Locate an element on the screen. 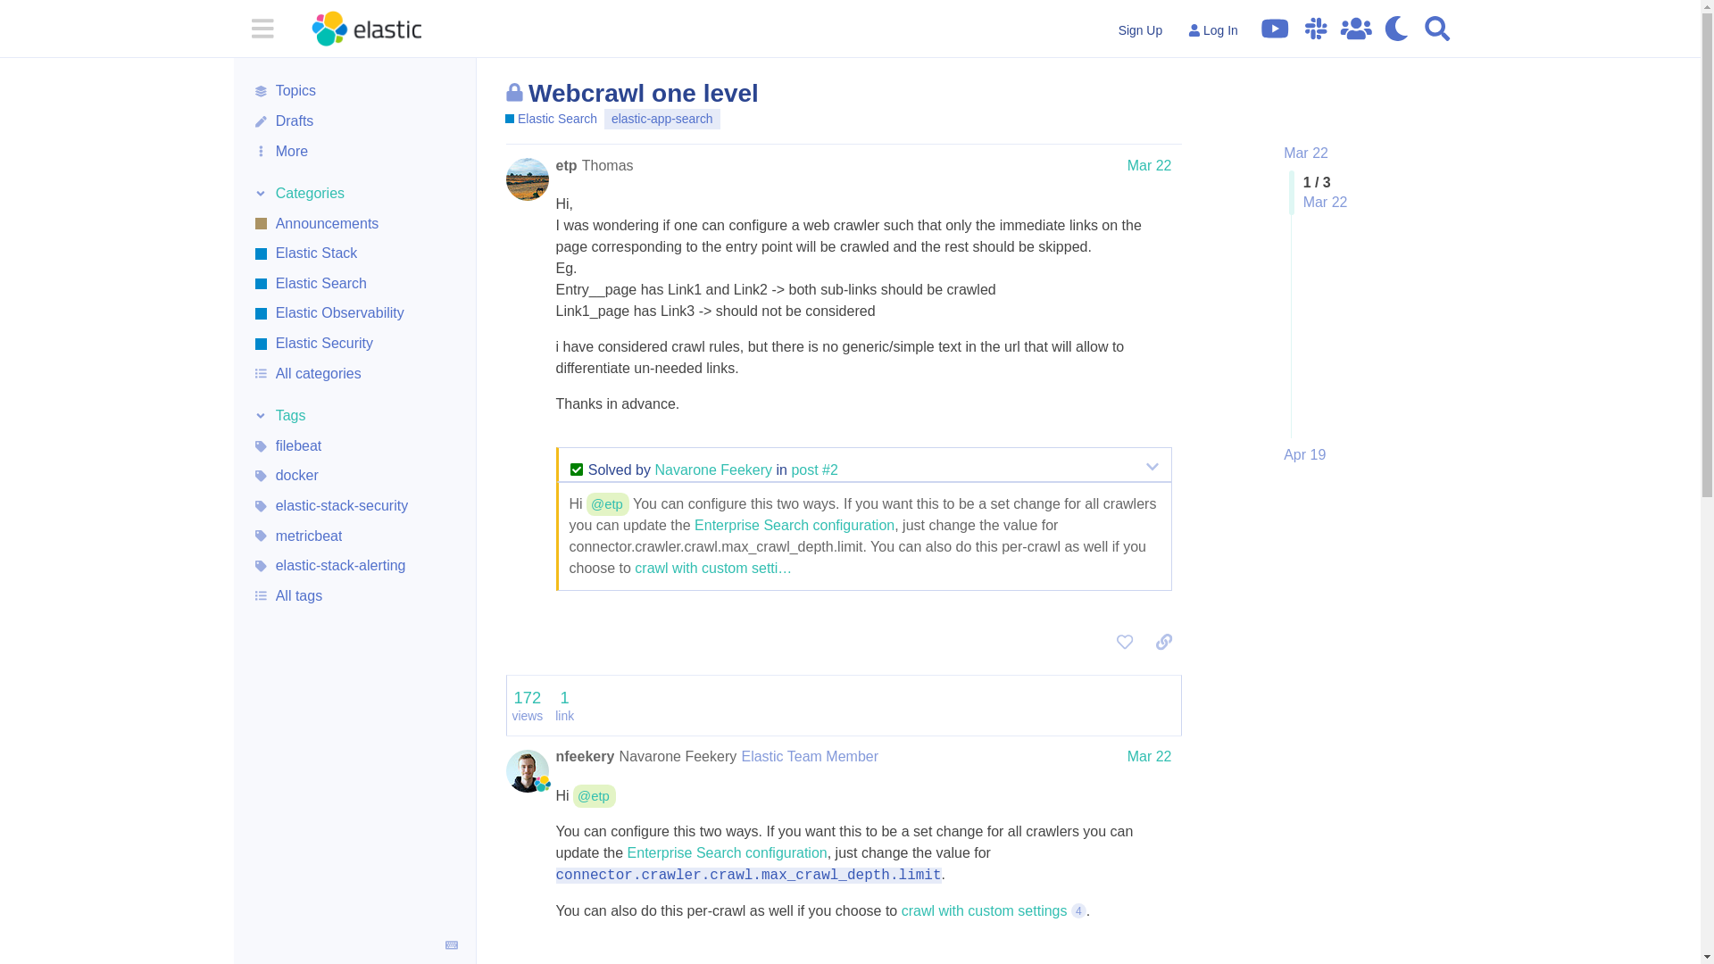 This screenshot has height=964, width=1714. Elastic Community Youtube Channel is located at coordinates (1275, 28).